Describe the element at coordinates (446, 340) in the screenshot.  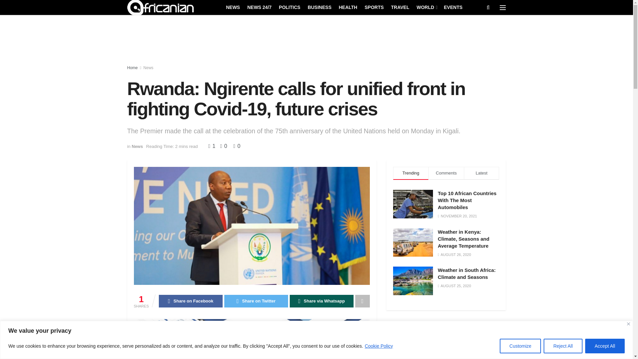
I see `Advertisement` at that location.